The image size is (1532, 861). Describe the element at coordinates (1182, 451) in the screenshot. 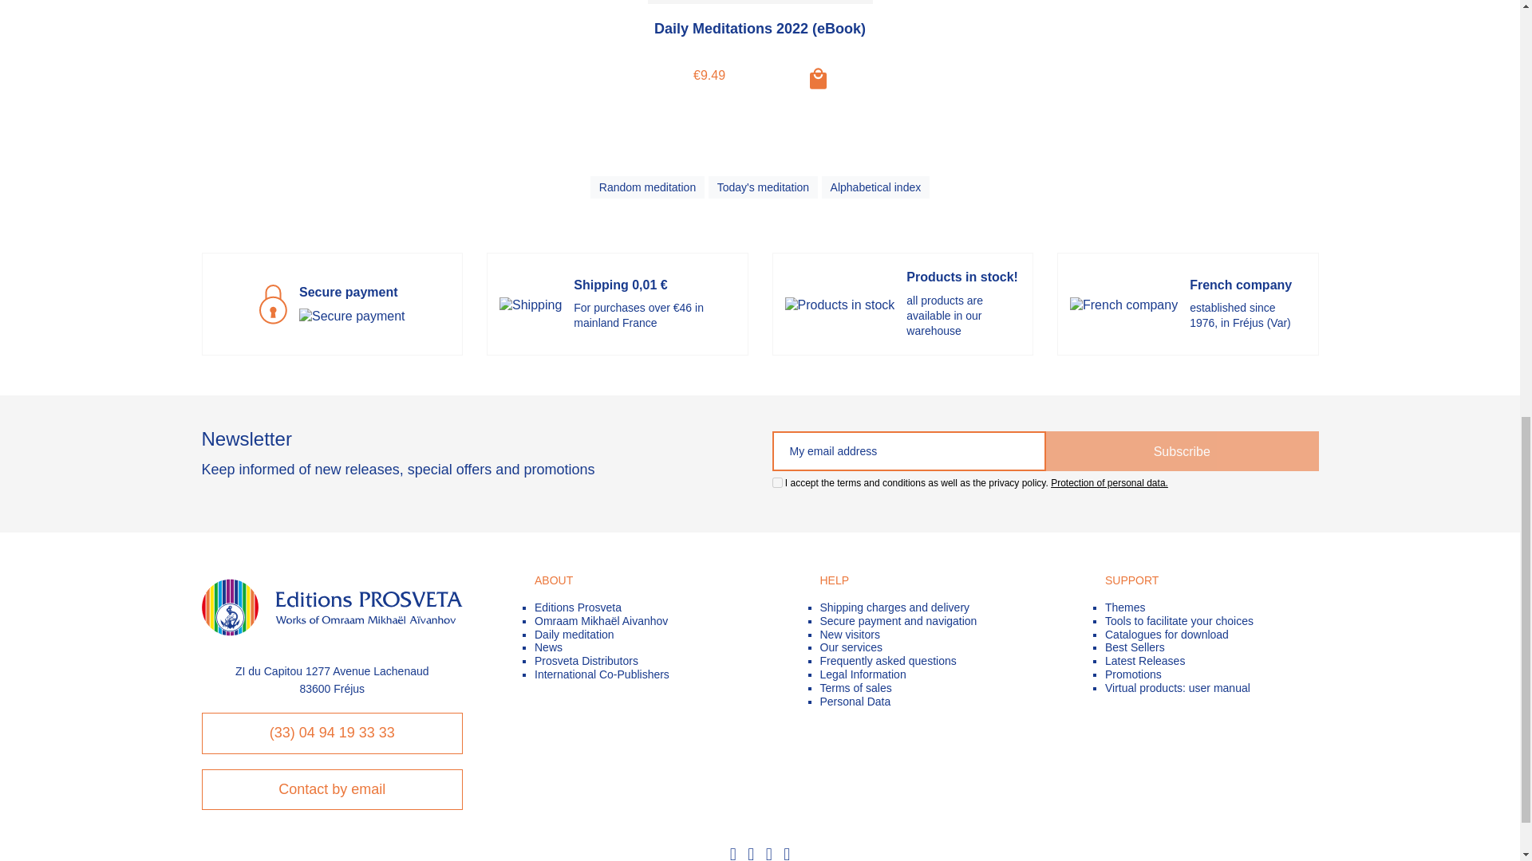

I see `Subscribe` at that location.